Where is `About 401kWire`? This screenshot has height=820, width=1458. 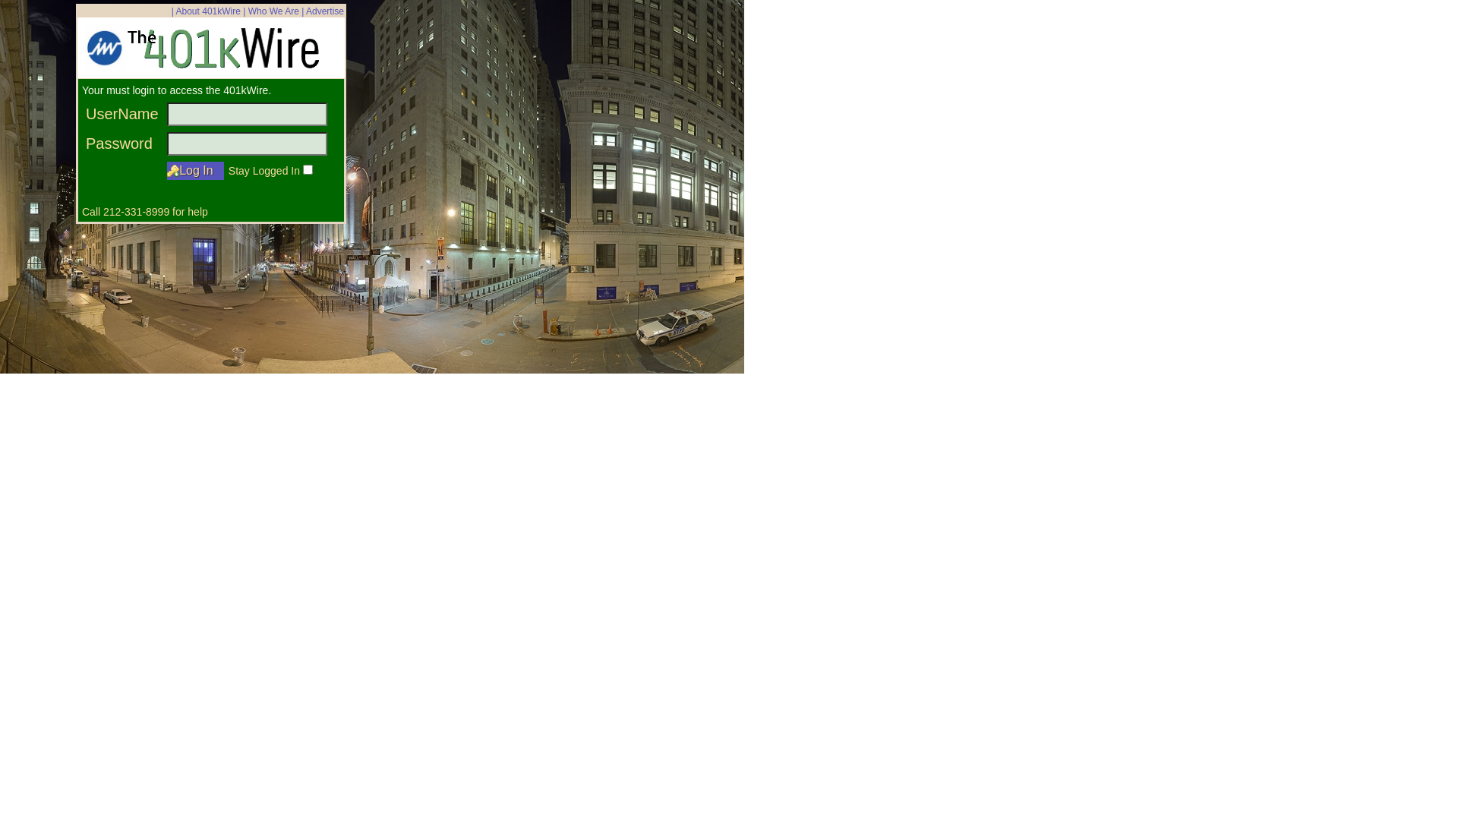 About 401kWire is located at coordinates (208, 11).